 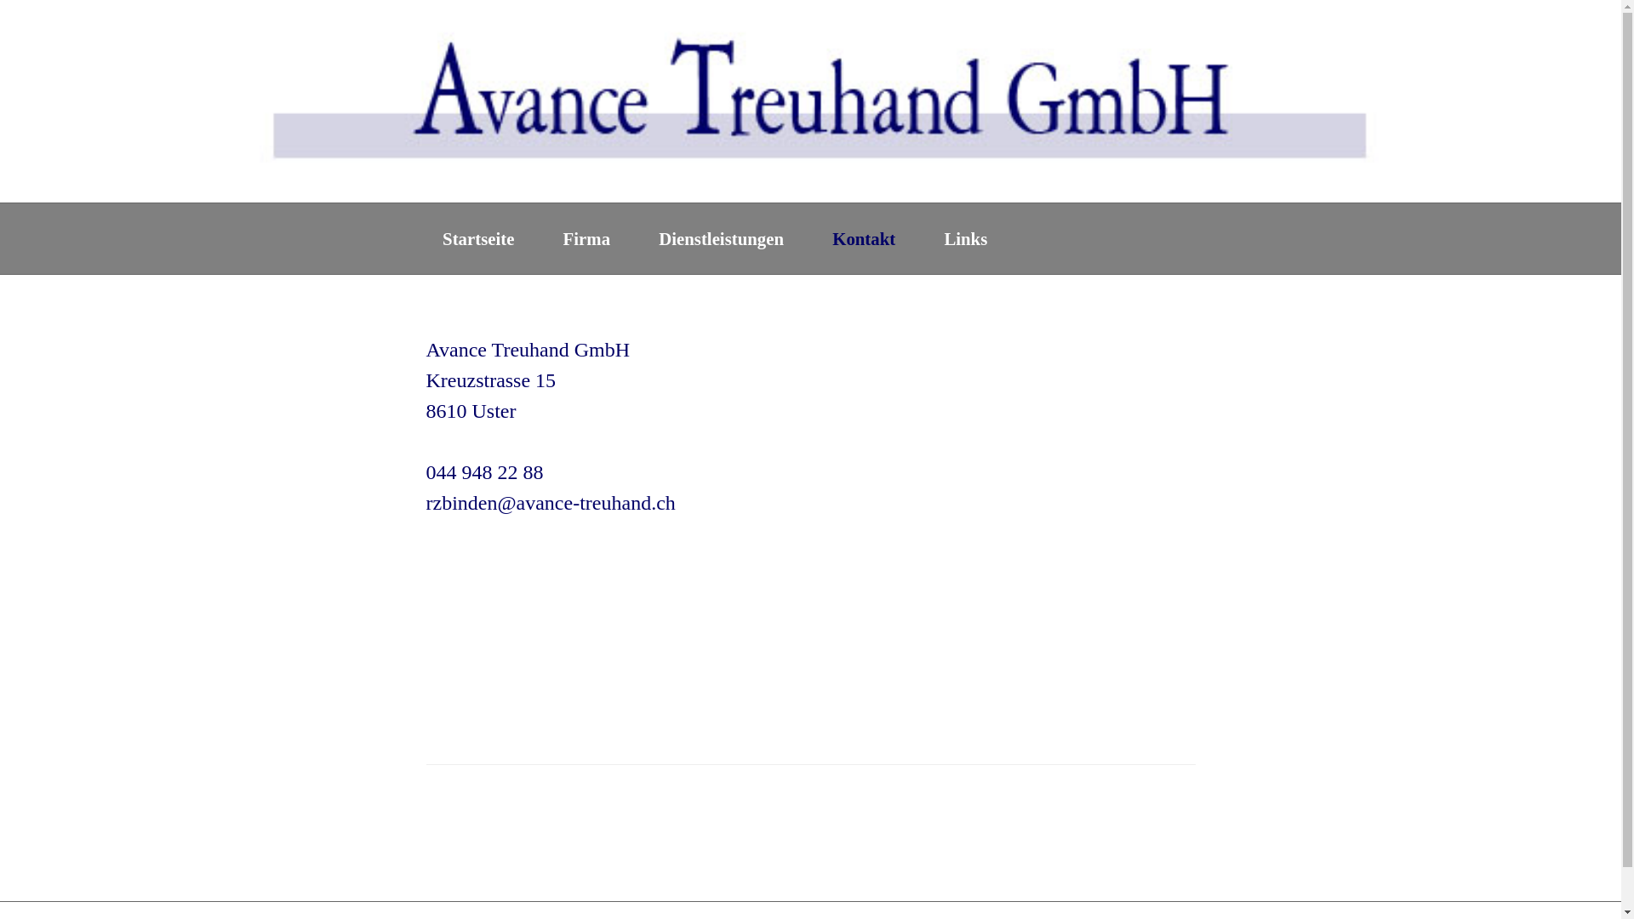 I want to click on Dienstleistungen, so click(x=722, y=239).